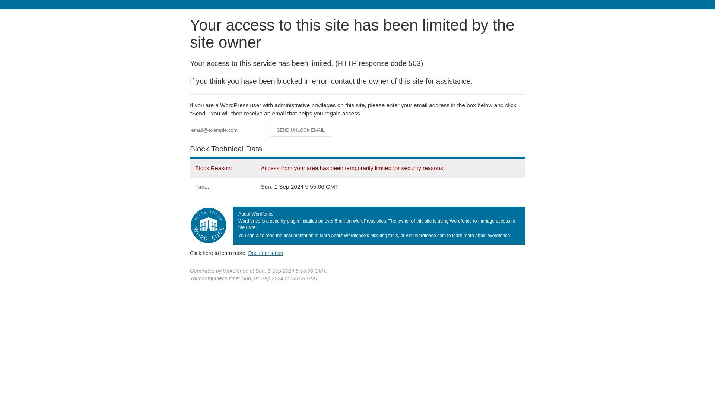 The image size is (715, 402). I want to click on Documentation, so click(266, 253).